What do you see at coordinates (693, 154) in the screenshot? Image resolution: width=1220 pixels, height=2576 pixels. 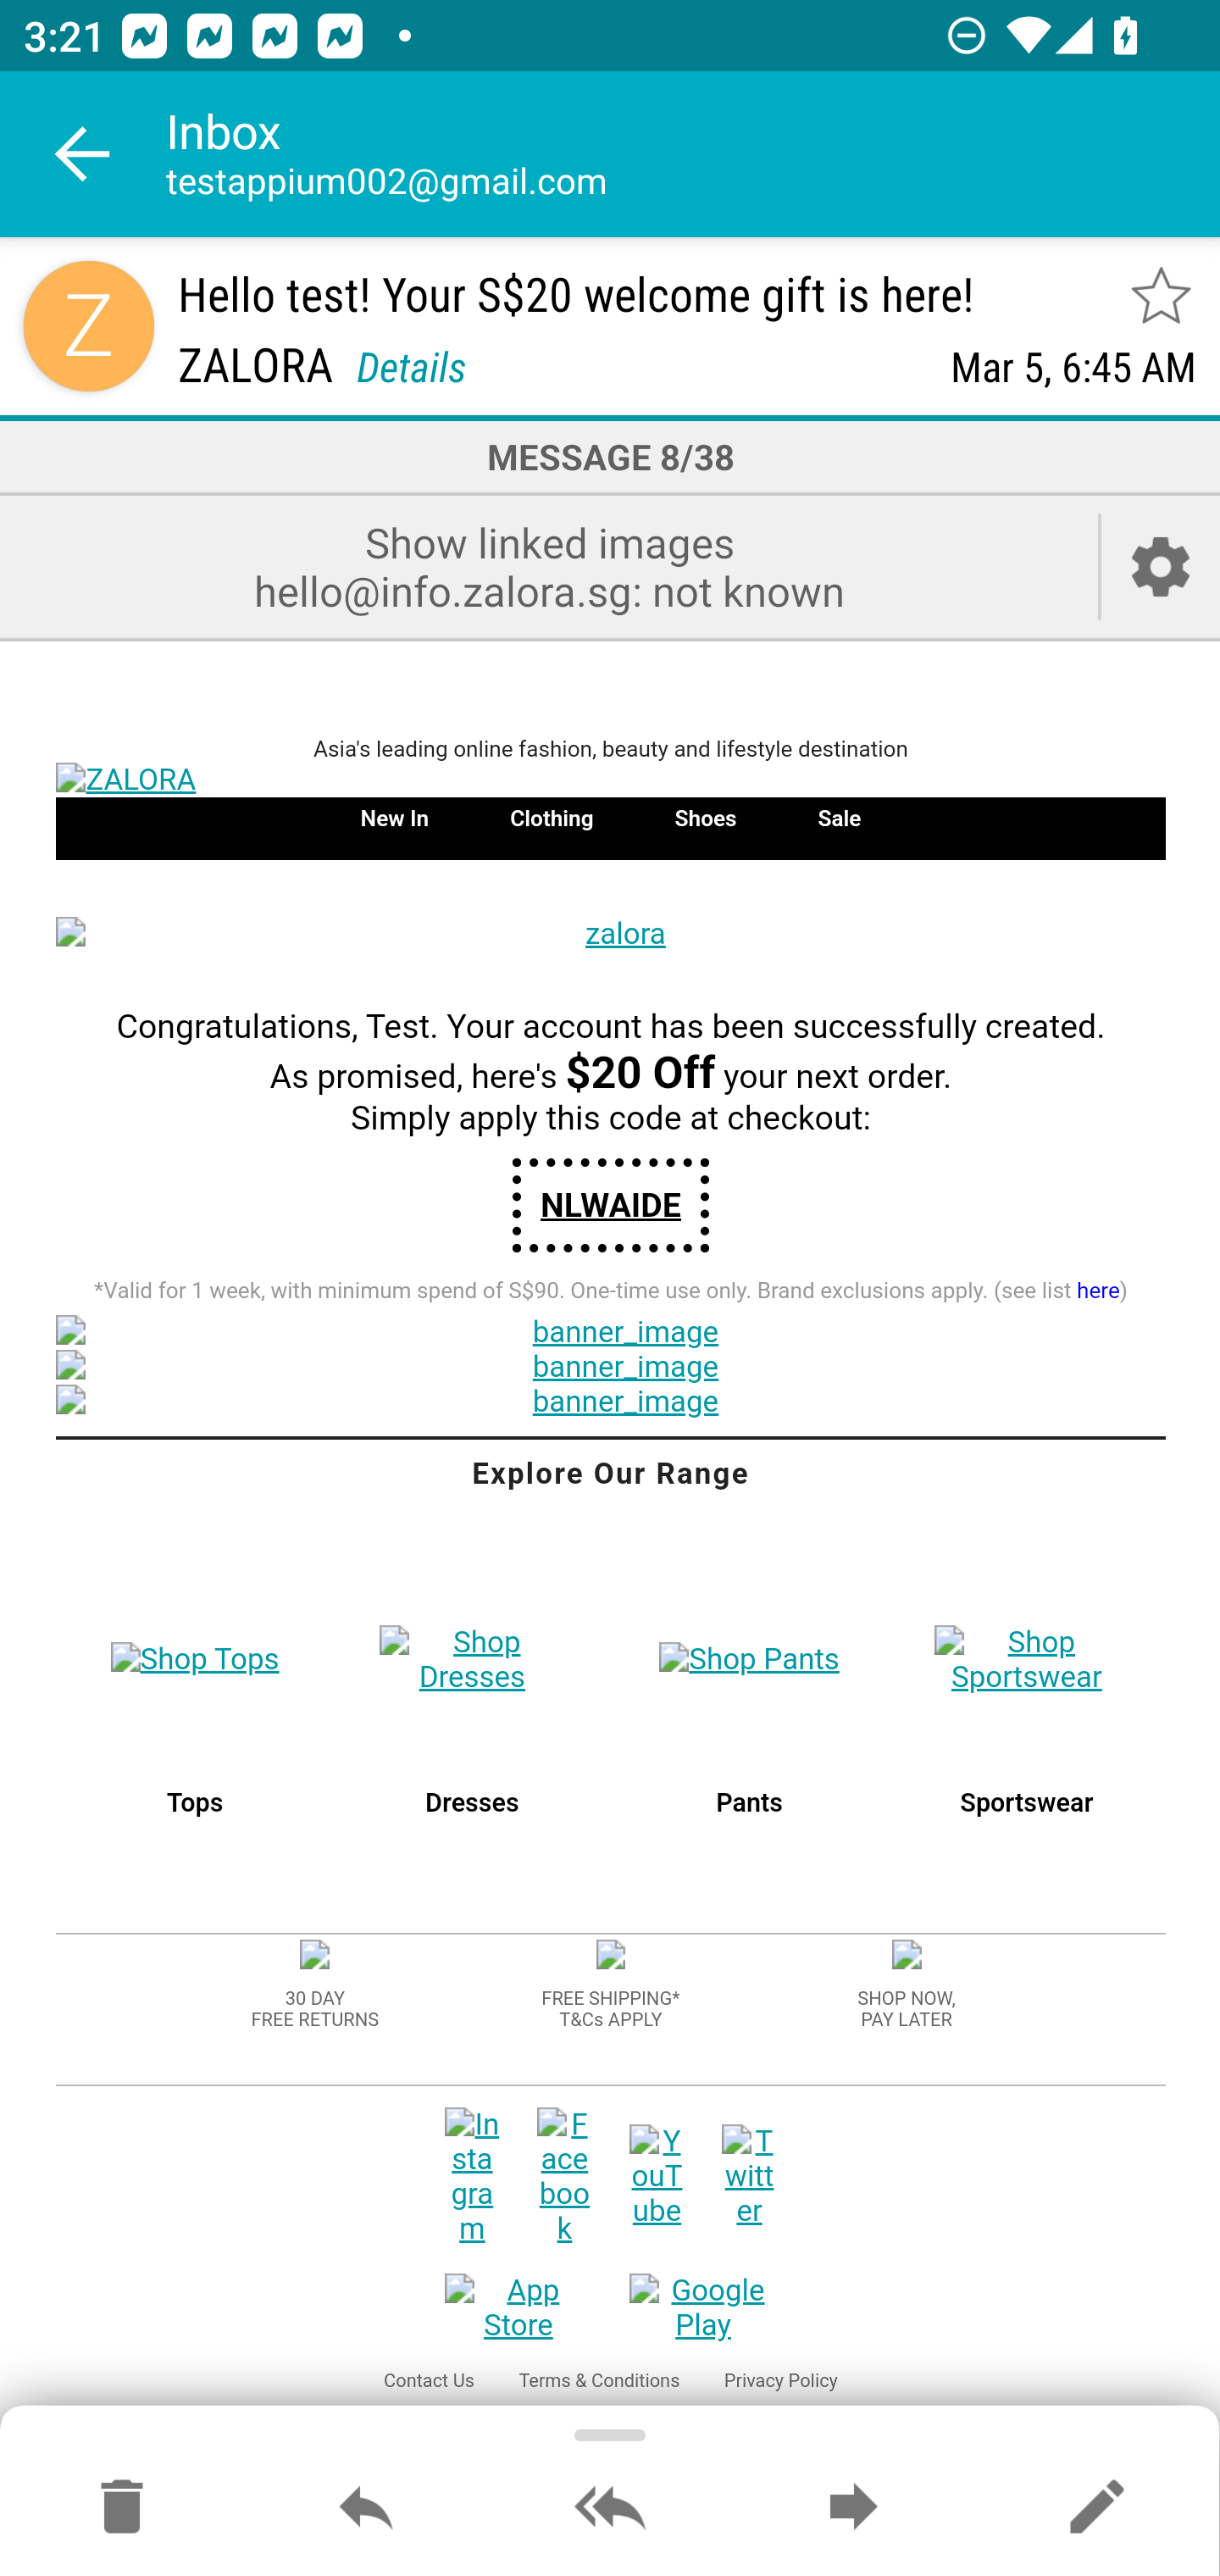 I see `Inbox testappium002@gmail.com` at bounding box center [693, 154].